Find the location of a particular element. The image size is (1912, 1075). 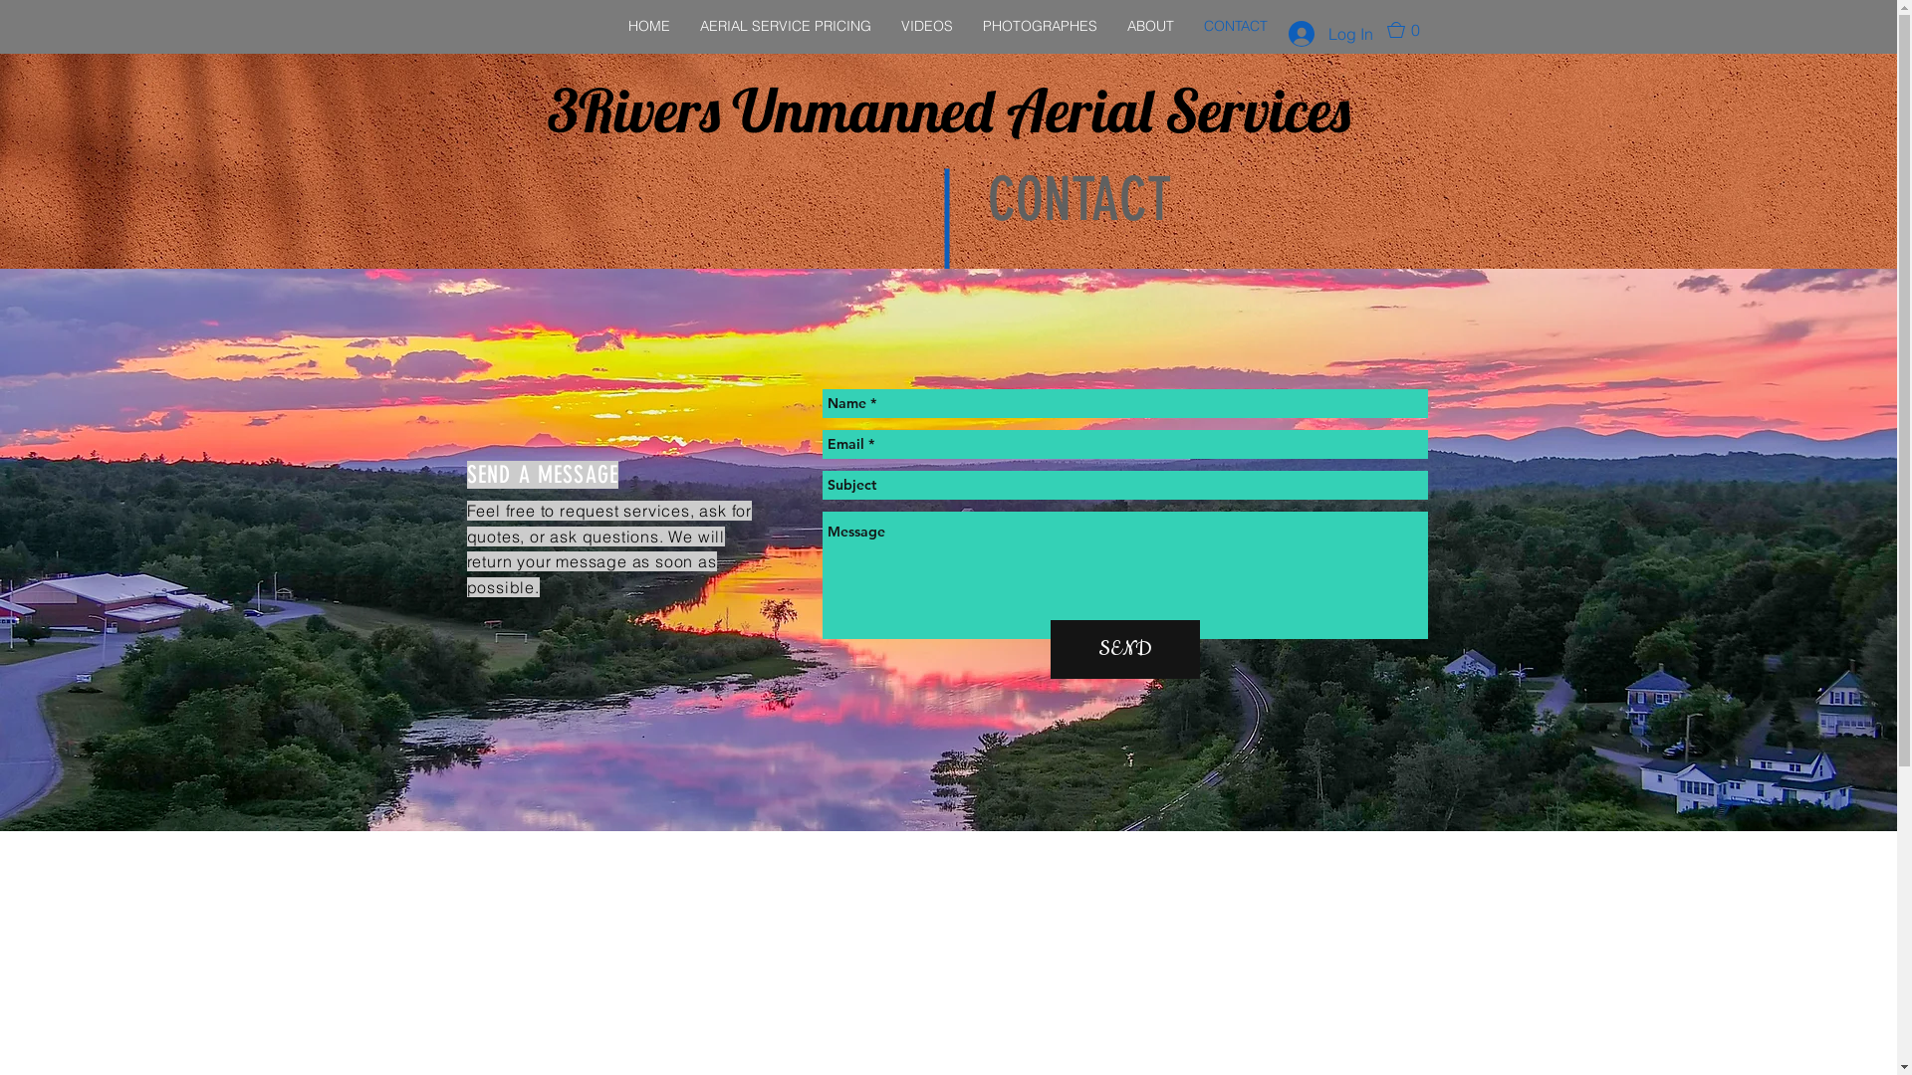

Log In is located at coordinates (1330, 34).